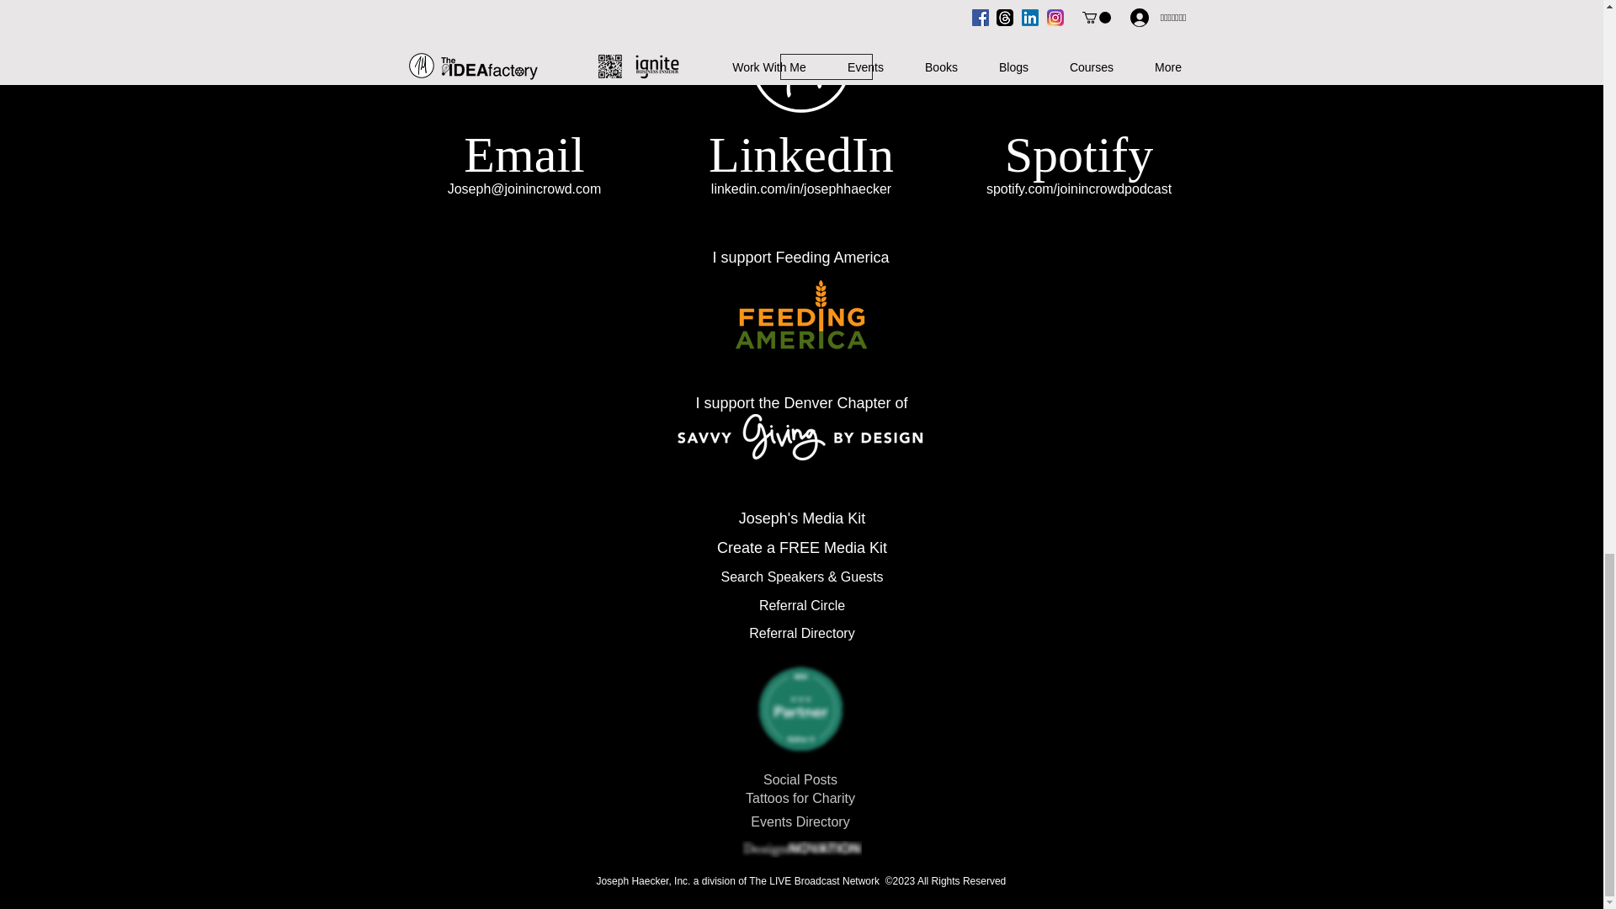 The width and height of the screenshot is (1616, 909). Describe the element at coordinates (801, 63) in the screenshot. I see `Joseph Haecker - Logo Round - White on B` at that location.